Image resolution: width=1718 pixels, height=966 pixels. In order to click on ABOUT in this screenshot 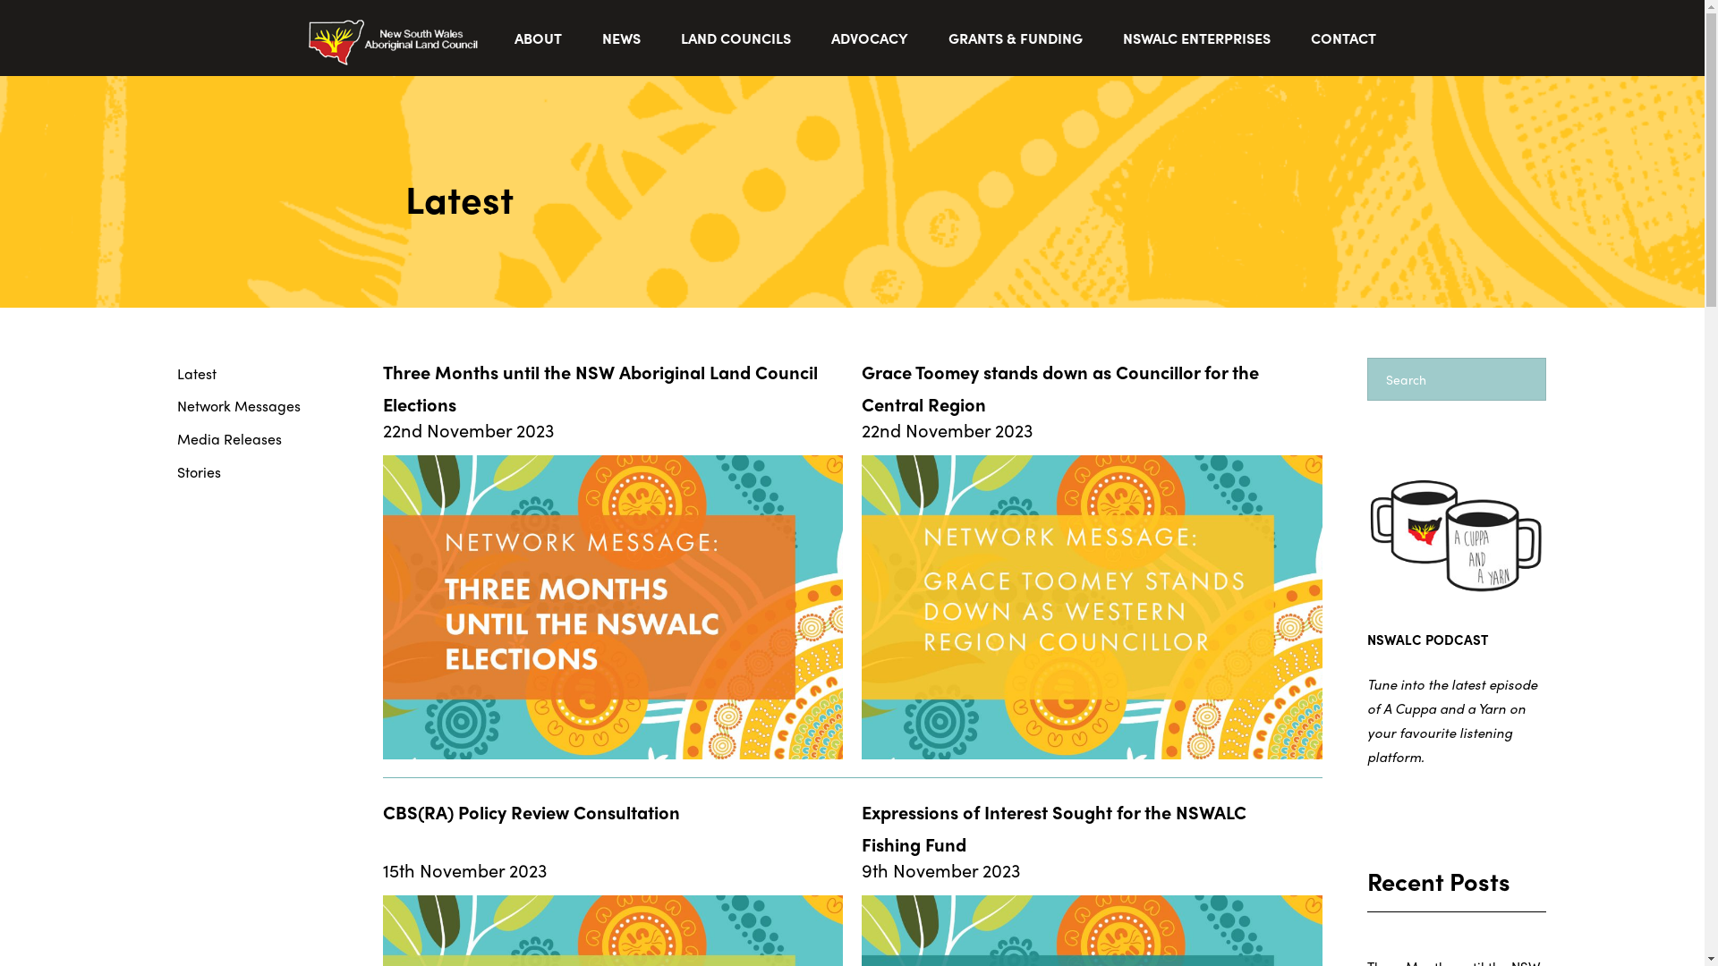, I will do `click(540, 38)`.